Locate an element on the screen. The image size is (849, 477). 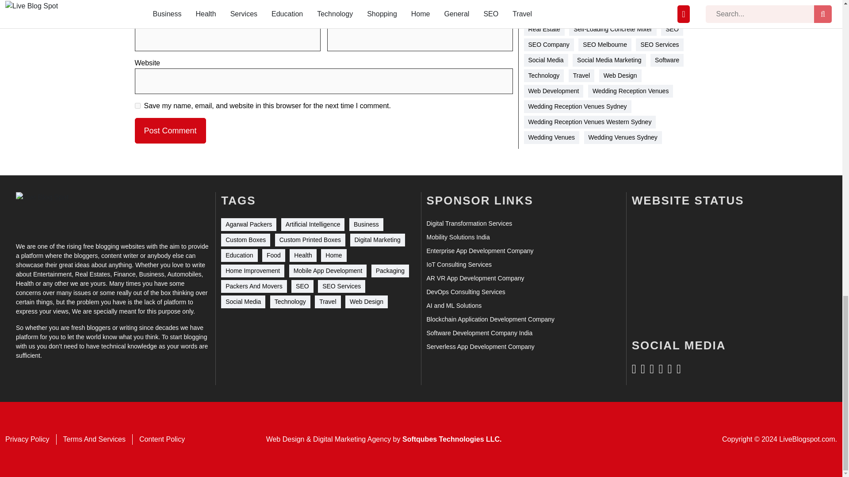
AR VR App Development Company is located at coordinates (475, 278).